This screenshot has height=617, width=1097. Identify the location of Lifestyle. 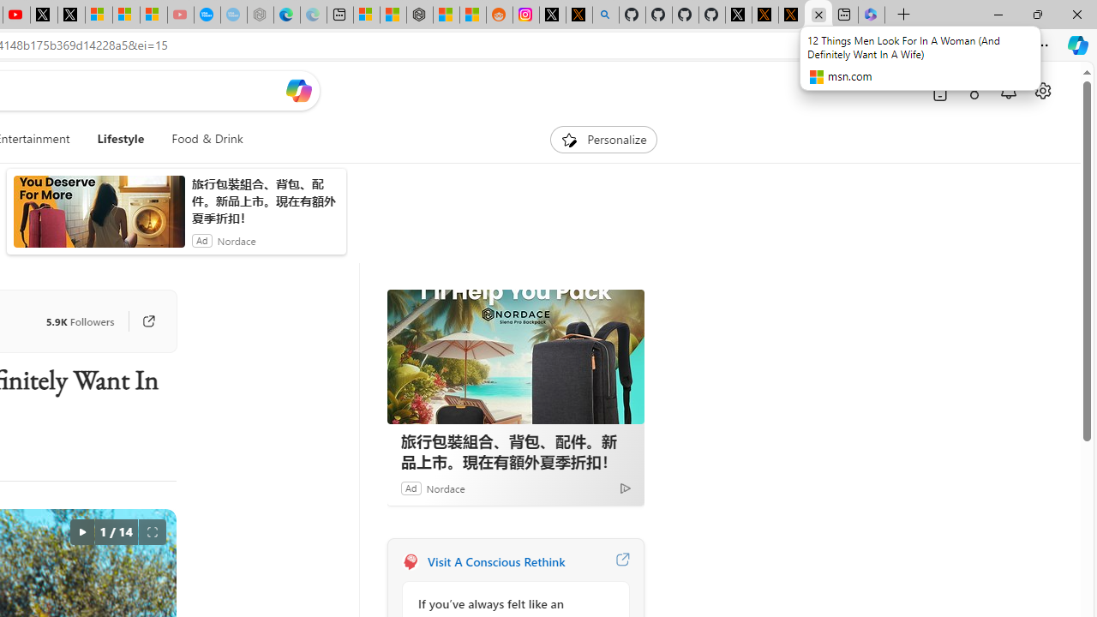
(121, 139).